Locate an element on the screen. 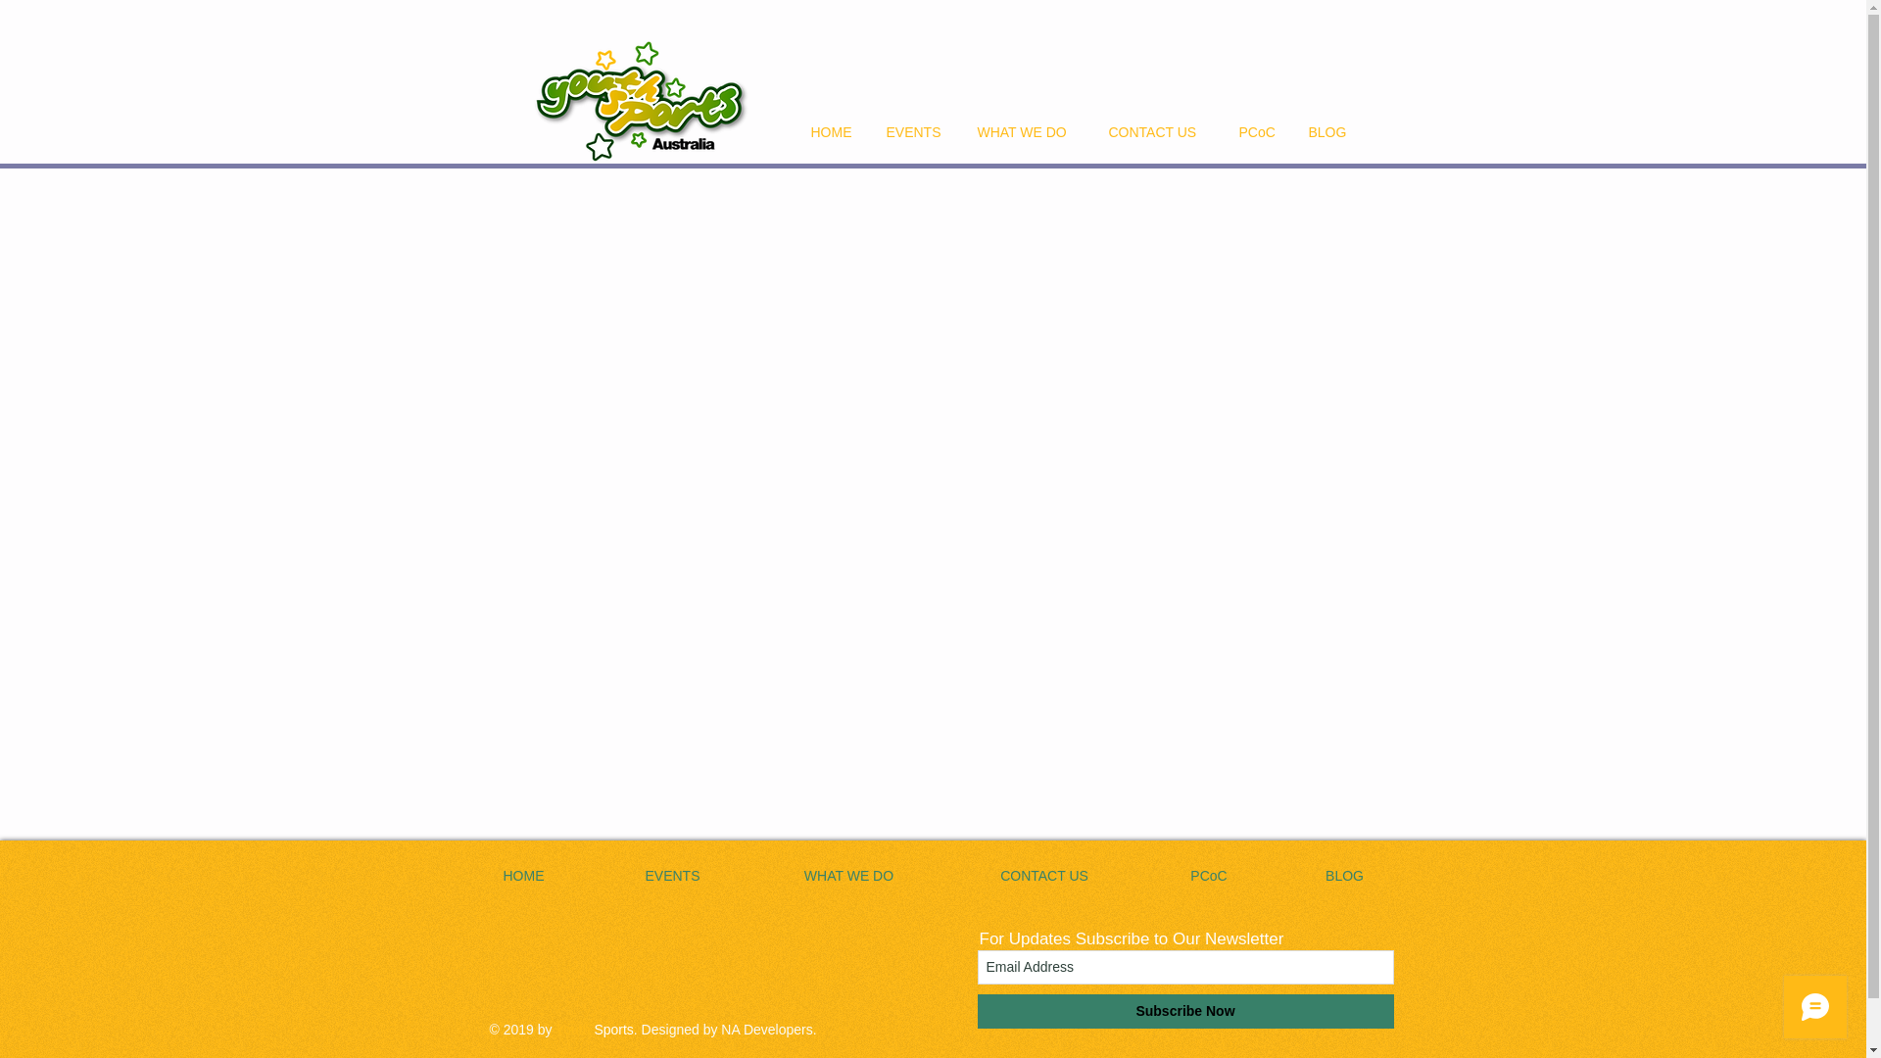 Image resolution: width=1881 pixels, height=1058 pixels. CONTACT US is located at coordinates (1043, 875).